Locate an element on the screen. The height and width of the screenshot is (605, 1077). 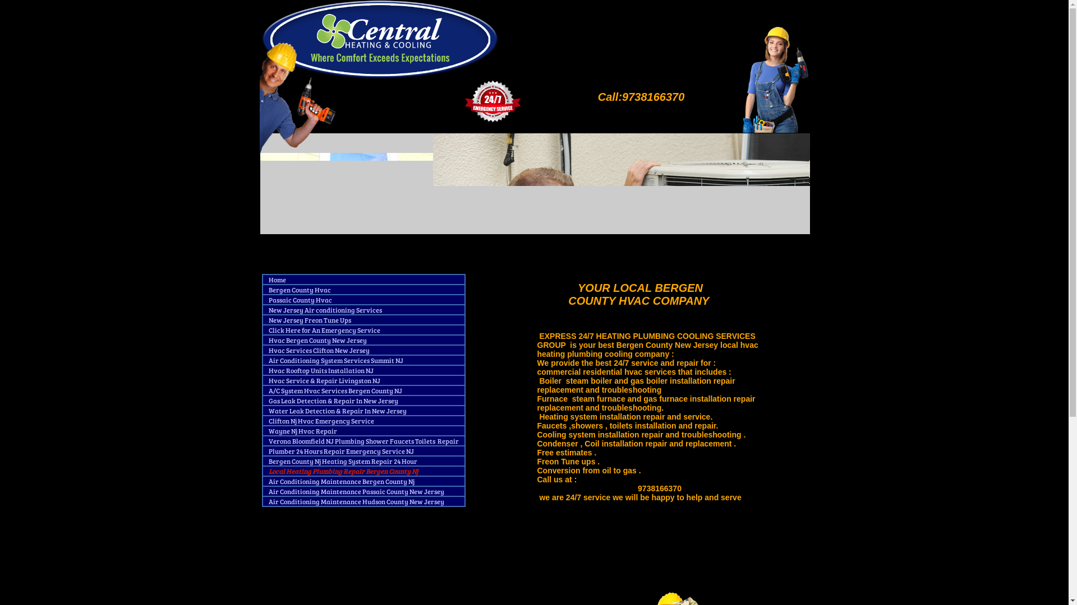
Gas Leak Detection & Repair In New Jersey is located at coordinates (333, 403).